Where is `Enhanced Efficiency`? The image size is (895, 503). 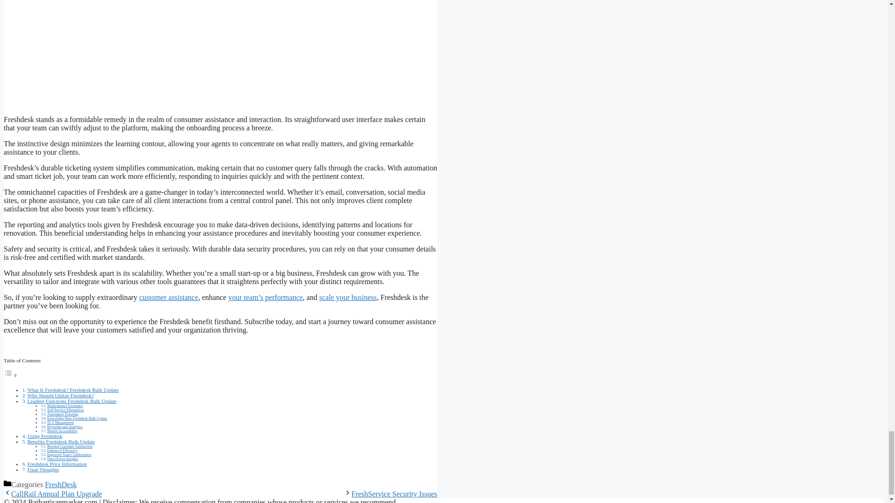 Enhanced Efficiency is located at coordinates (62, 451).